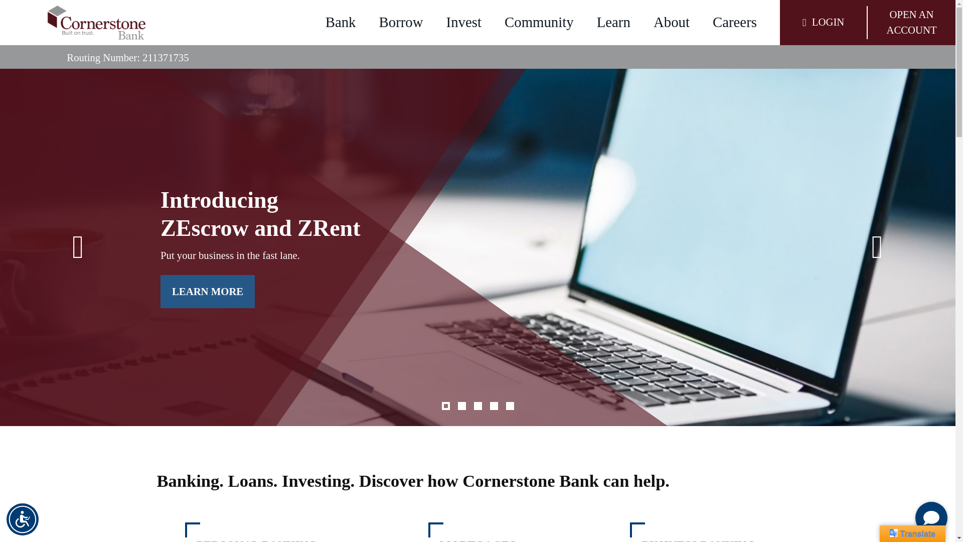 The height and width of the screenshot is (542, 963). I want to click on Borrow, so click(401, 22).